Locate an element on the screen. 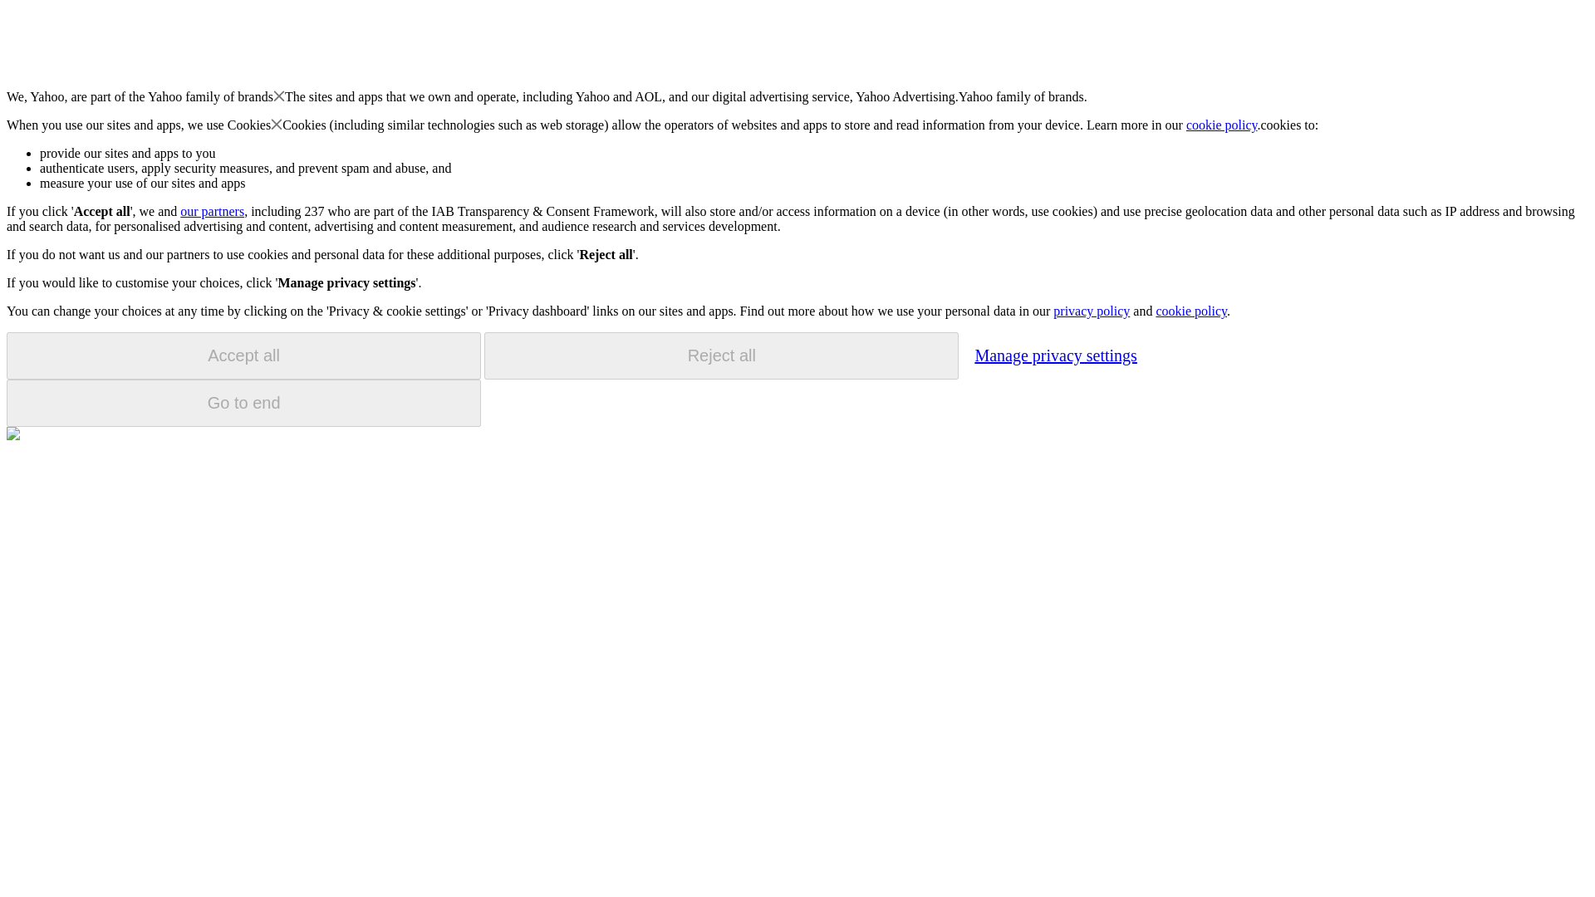 The width and height of the screenshot is (1595, 897). cookie policy is located at coordinates (1190, 311).